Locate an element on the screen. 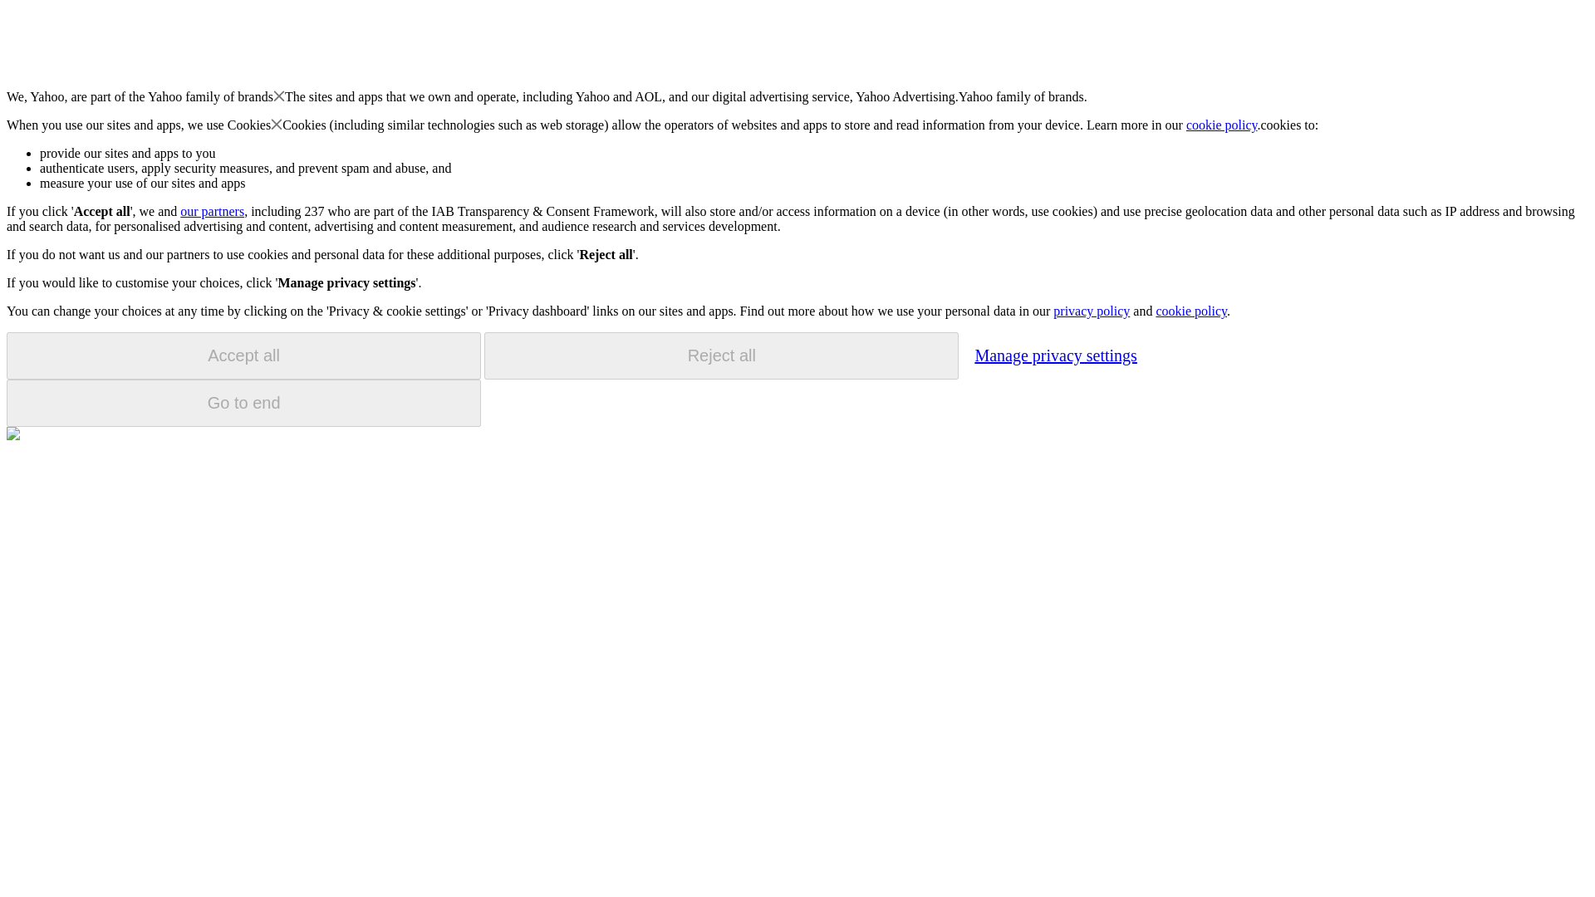 The width and height of the screenshot is (1595, 897). cookie policy is located at coordinates (1190, 311).